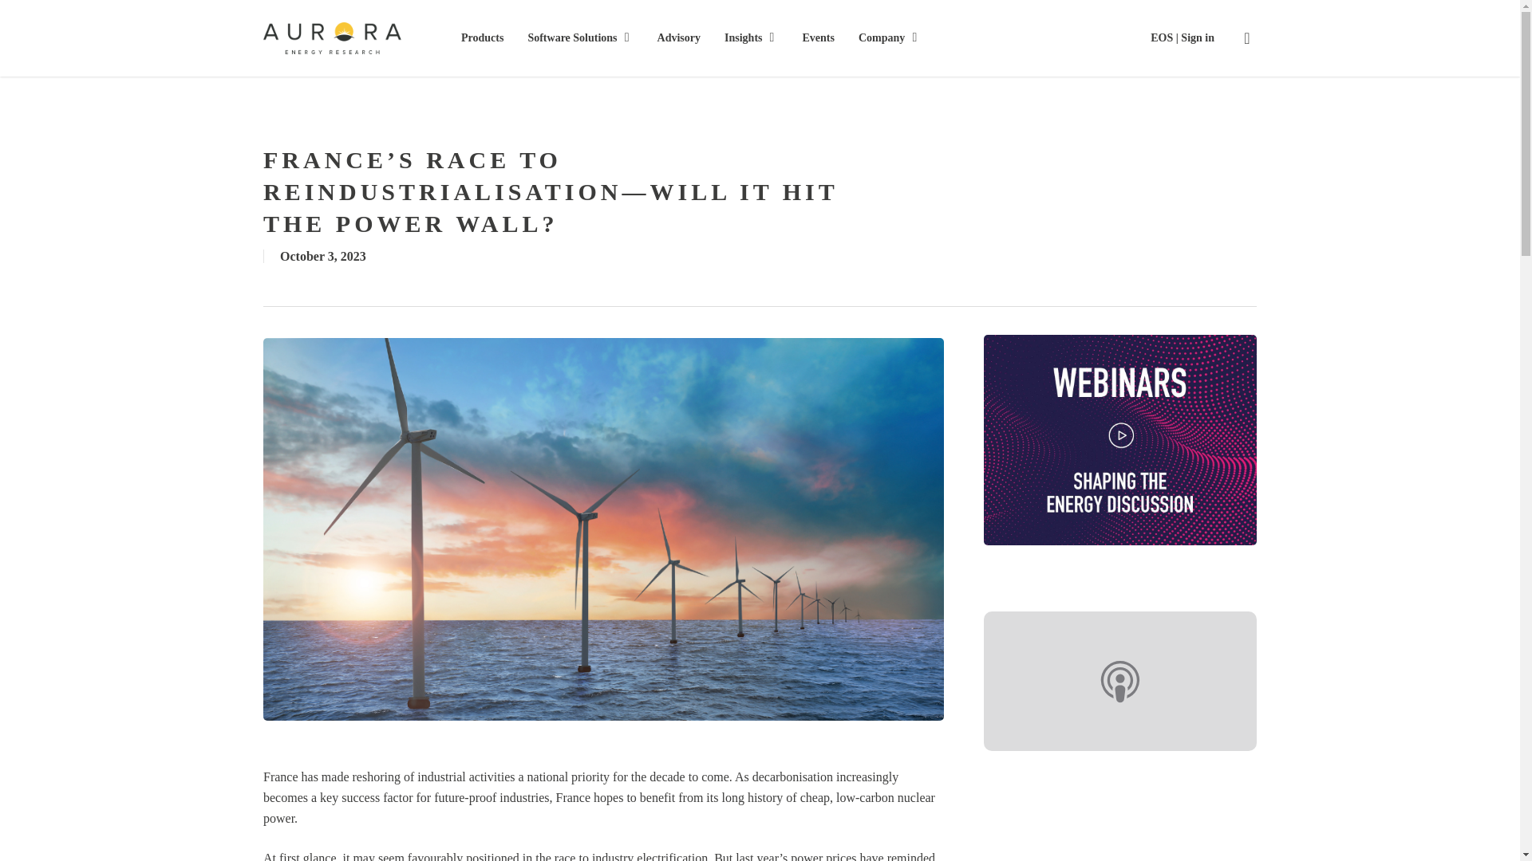 This screenshot has width=1532, height=861. Describe the element at coordinates (482, 38) in the screenshot. I see `Products` at that location.